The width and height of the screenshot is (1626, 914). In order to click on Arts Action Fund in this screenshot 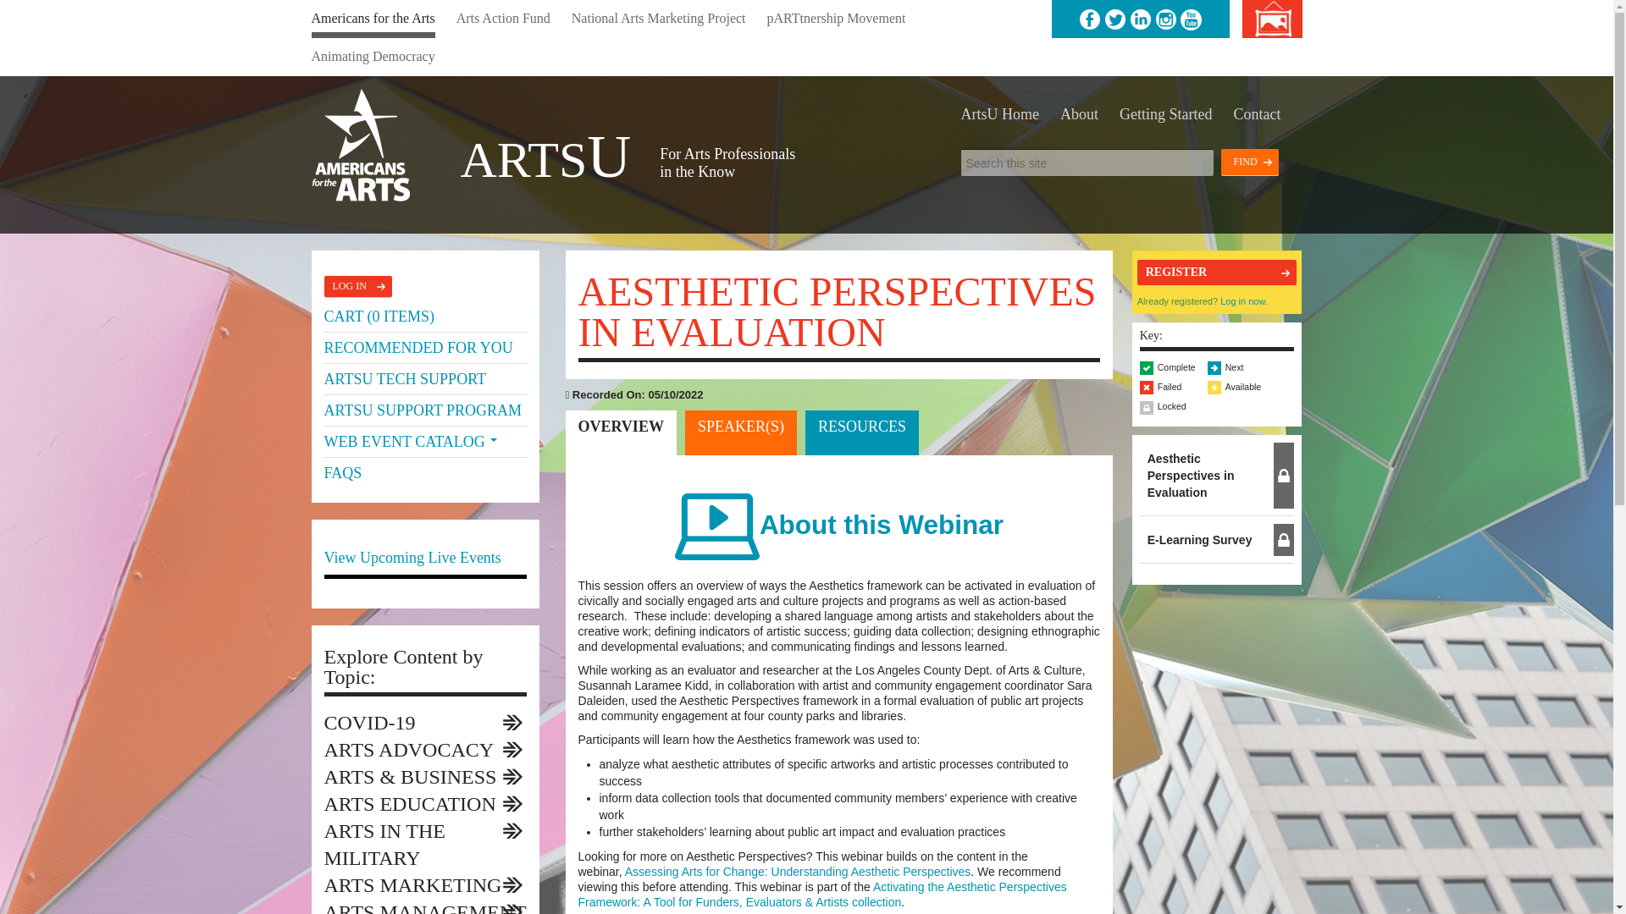, I will do `click(503, 19)`.